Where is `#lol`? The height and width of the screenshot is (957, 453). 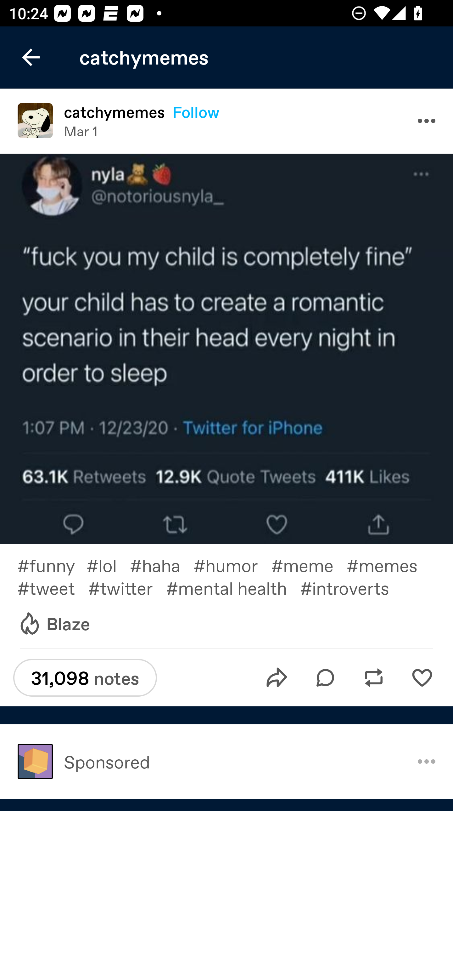 #lol is located at coordinates (108, 565).